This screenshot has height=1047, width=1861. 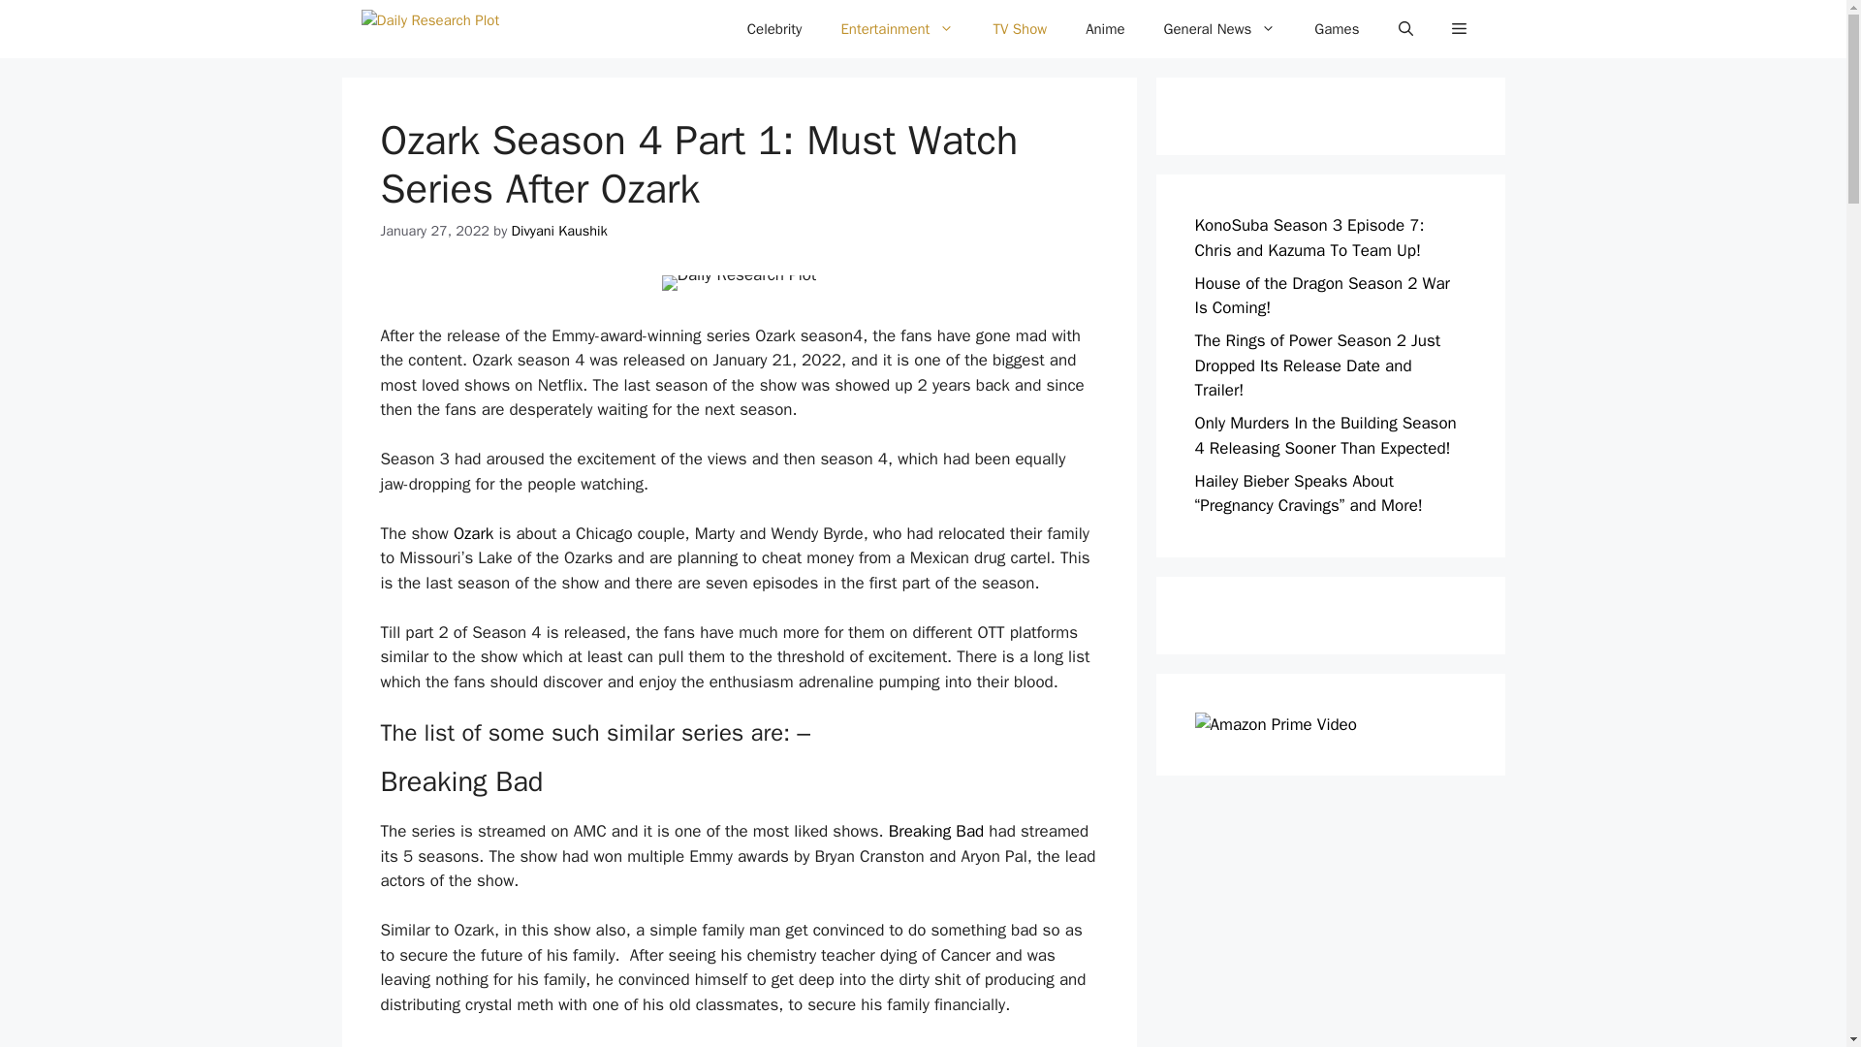 I want to click on General News, so click(x=1219, y=29).